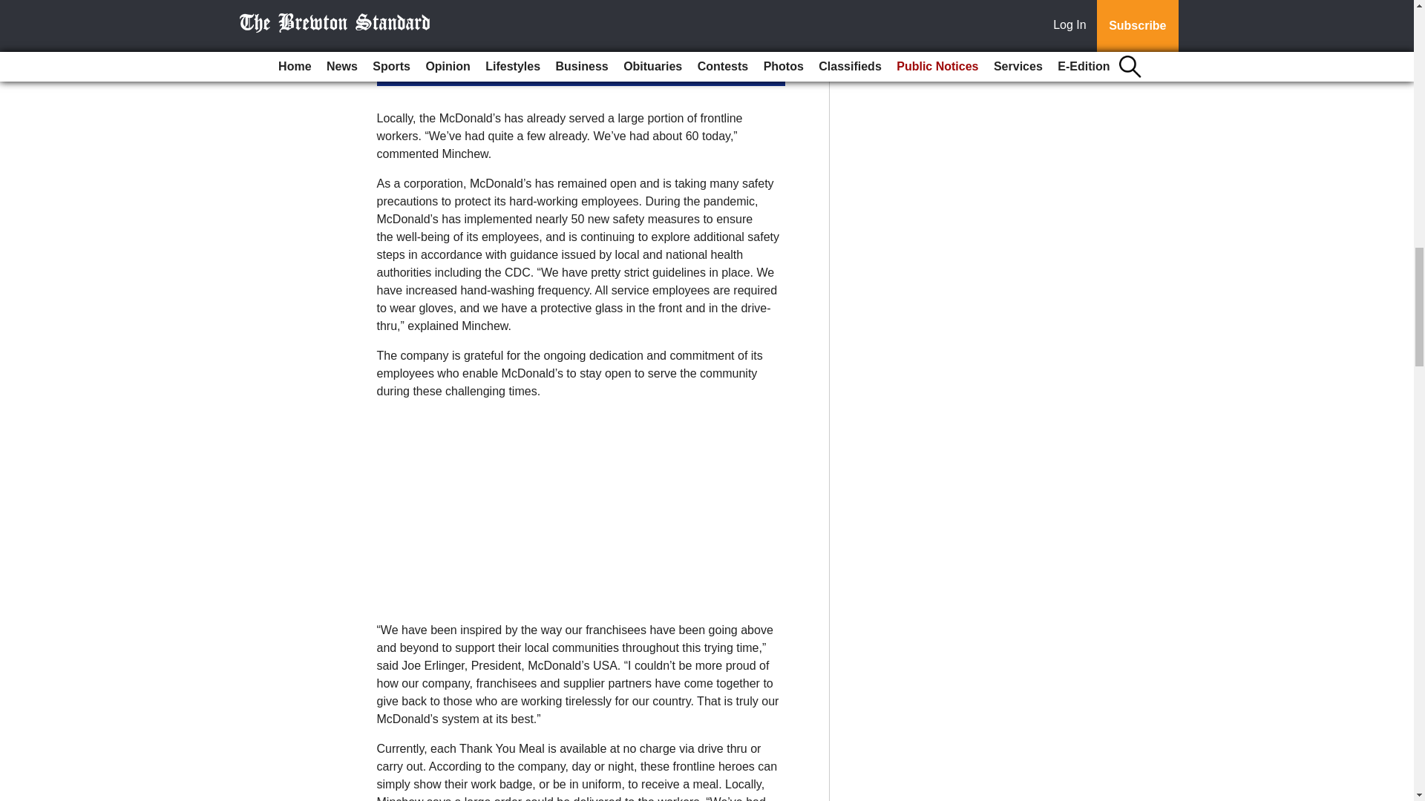 Image resolution: width=1425 pixels, height=801 pixels. Describe the element at coordinates (425, 70) in the screenshot. I see `Subscribe` at that location.